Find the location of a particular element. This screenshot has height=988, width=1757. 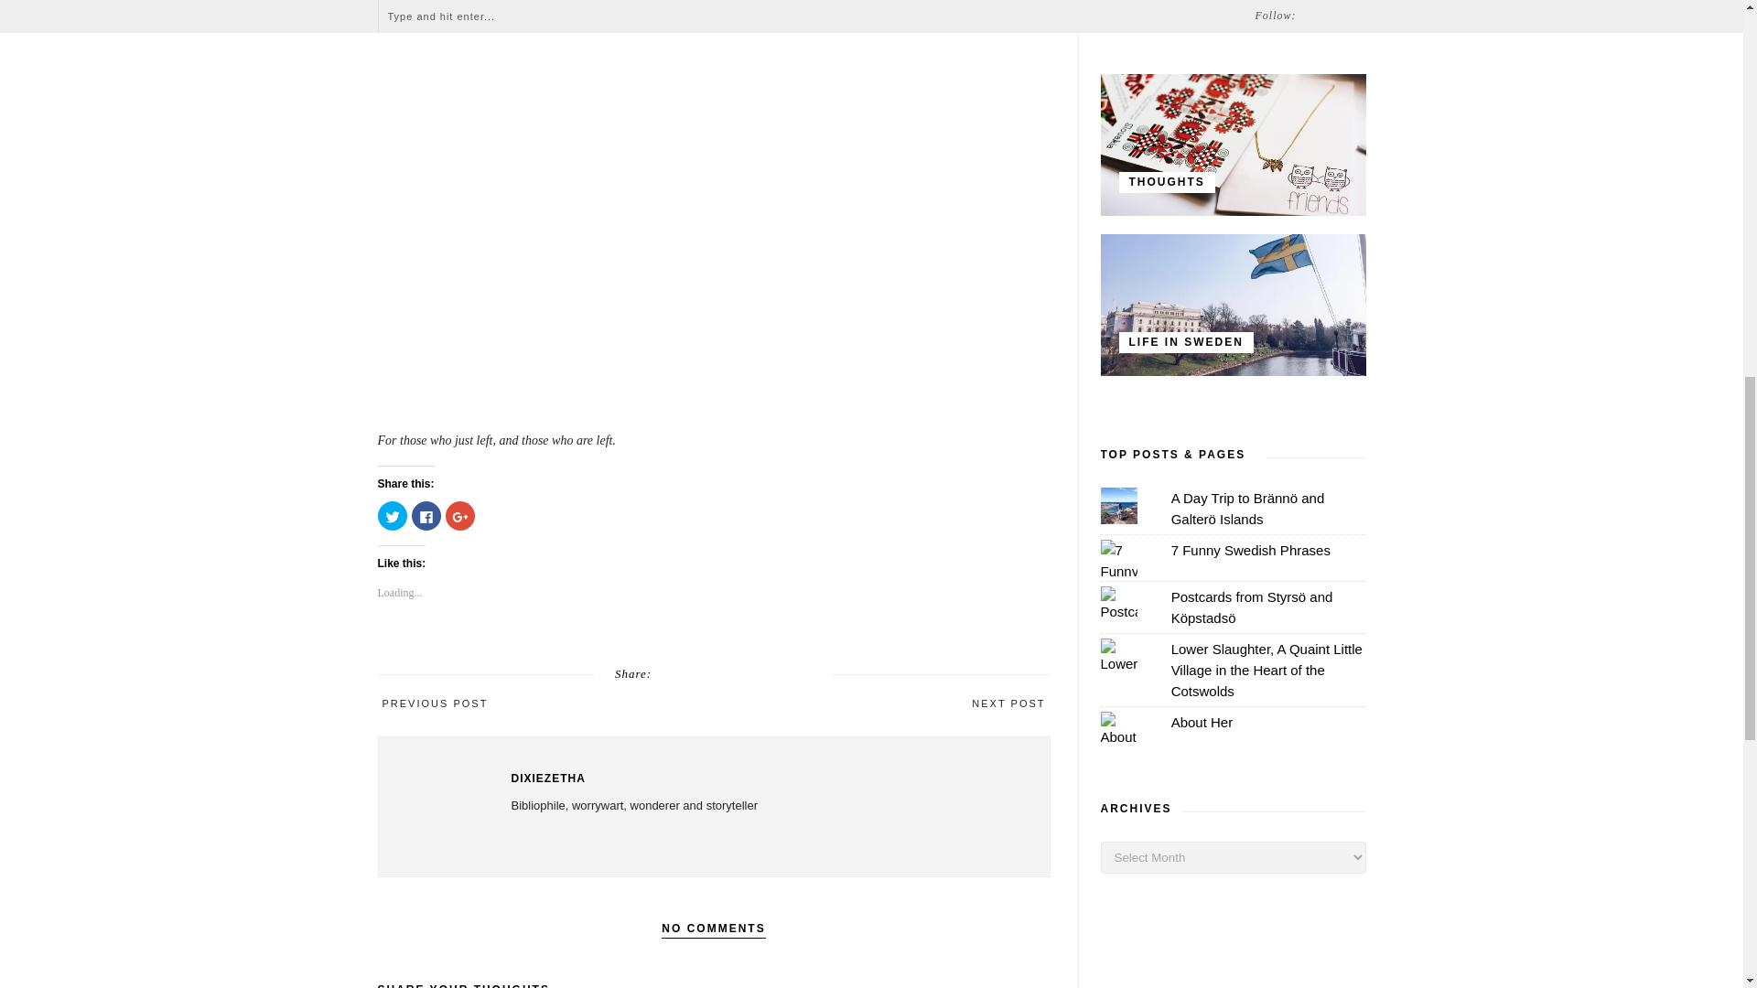

Click to share on Twitter is located at coordinates (392, 515).